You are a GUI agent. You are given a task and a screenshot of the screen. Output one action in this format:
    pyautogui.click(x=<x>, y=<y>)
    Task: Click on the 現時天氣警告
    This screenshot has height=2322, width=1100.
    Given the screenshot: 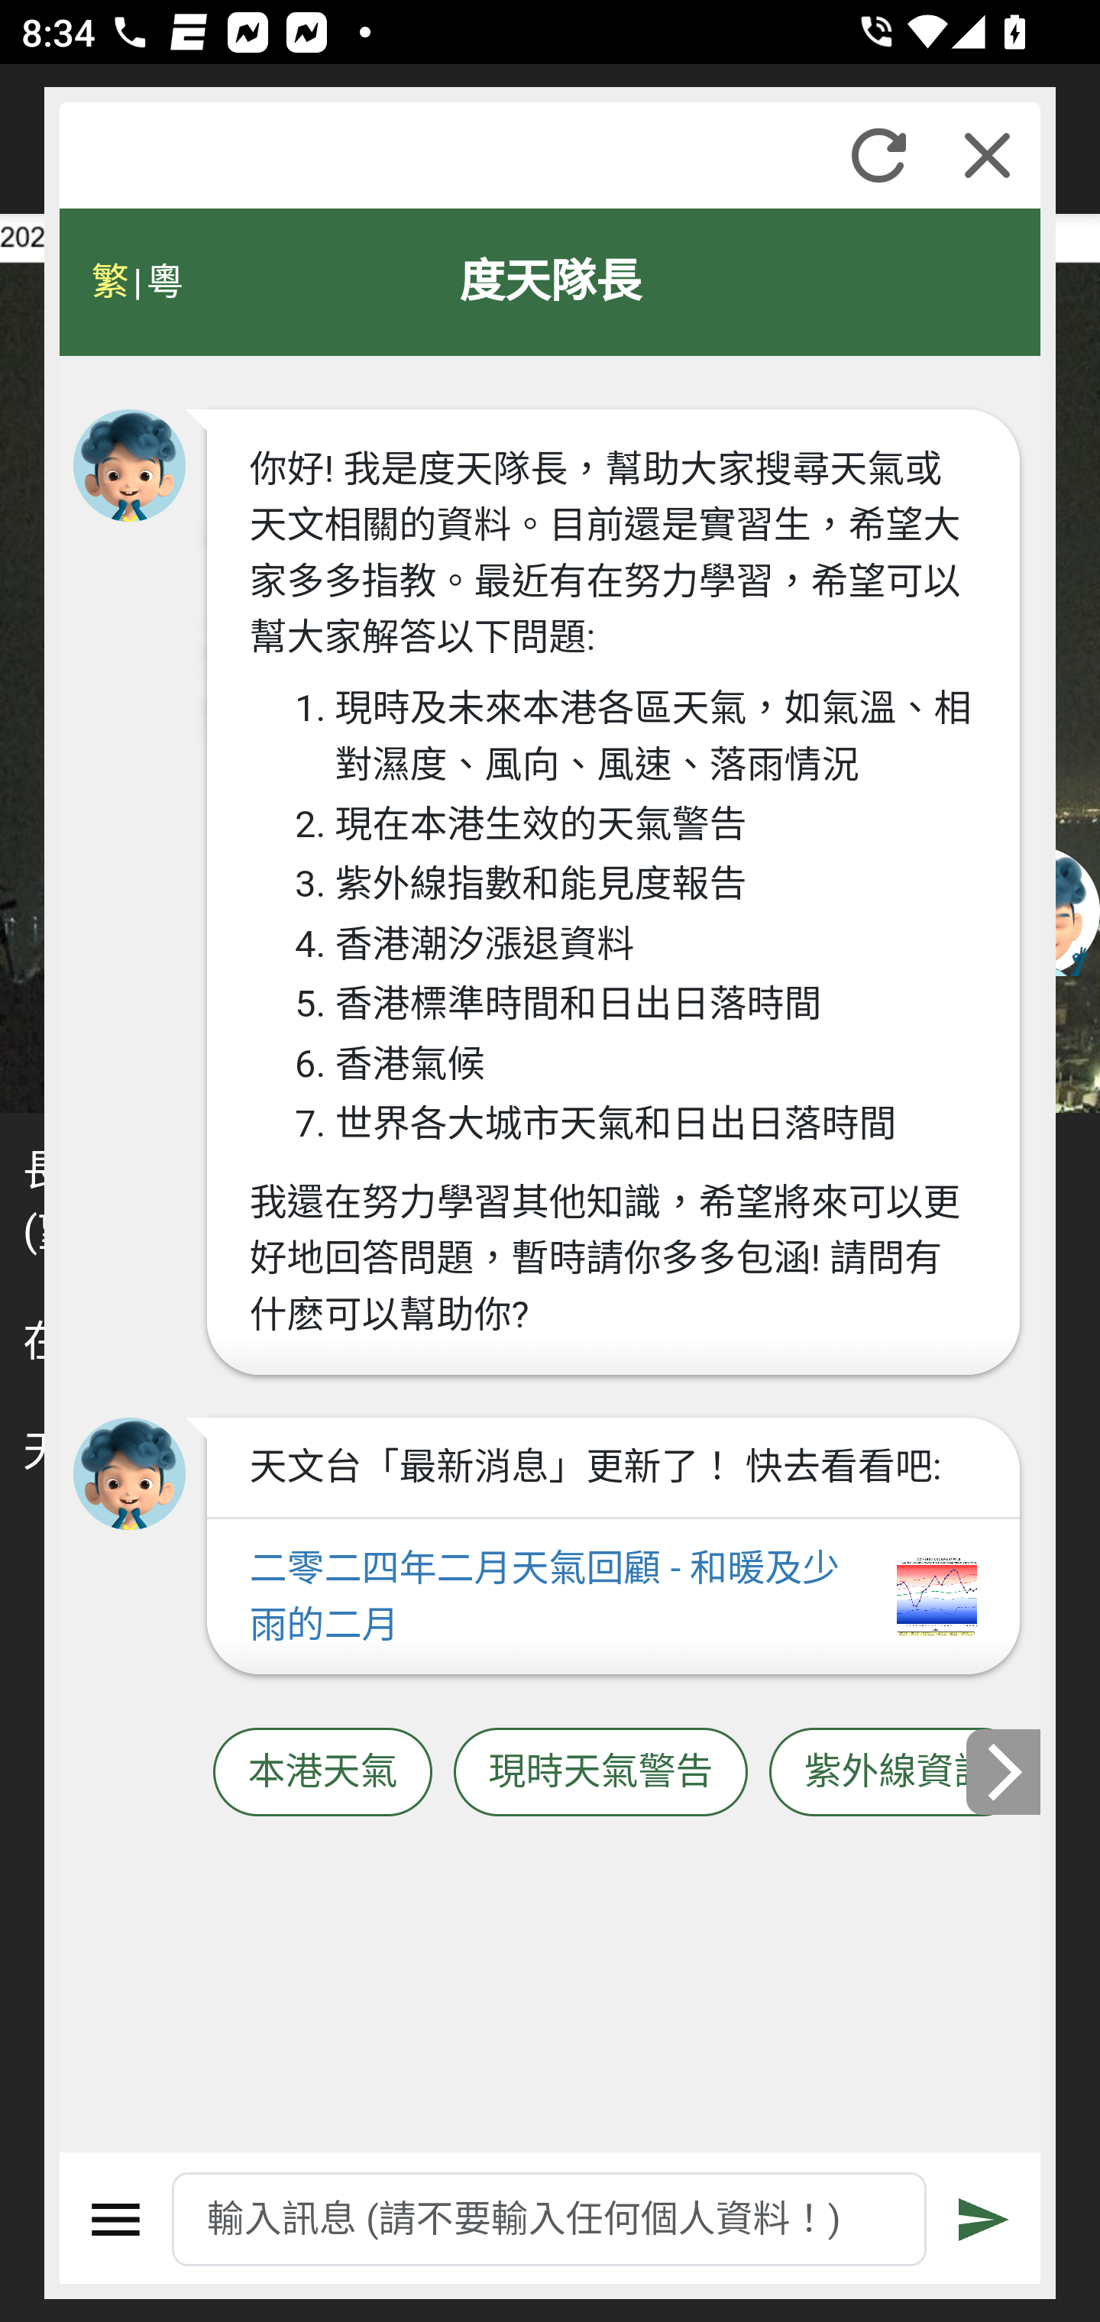 What is the action you would take?
    pyautogui.click(x=600, y=1772)
    